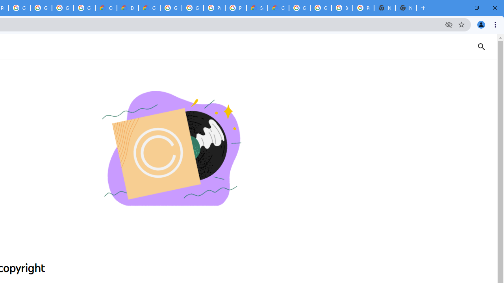 The height and width of the screenshot is (283, 504). What do you see at coordinates (84, 8) in the screenshot?
I see `Google Workspace - Specific Terms` at bounding box center [84, 8].